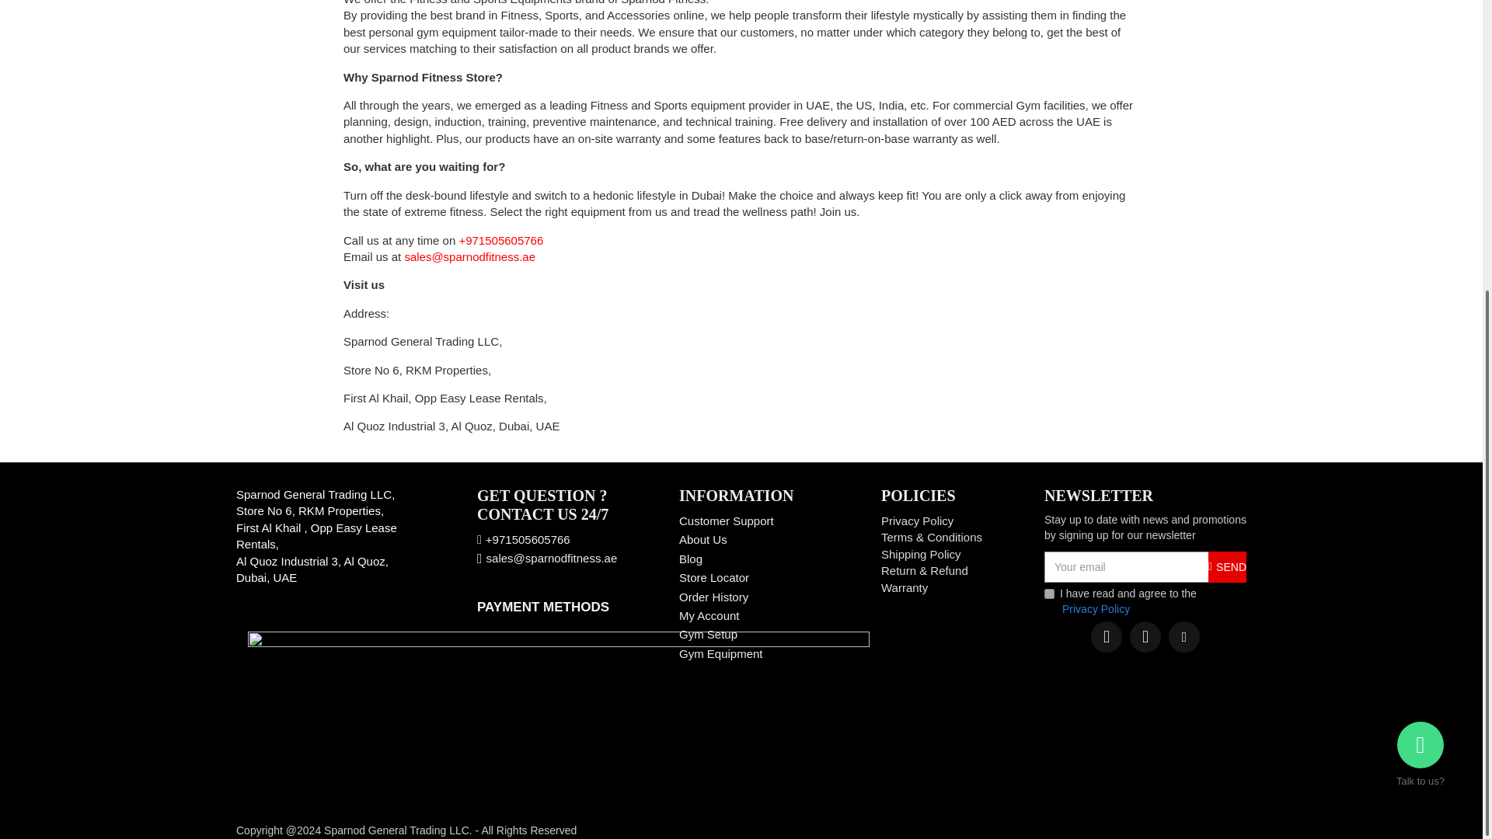 This screenshot has width=1492, height=839. What do you see at coordinates (1145, 637) in the screenshot?
I see `Twitter` at bounding box center [1145, 637].